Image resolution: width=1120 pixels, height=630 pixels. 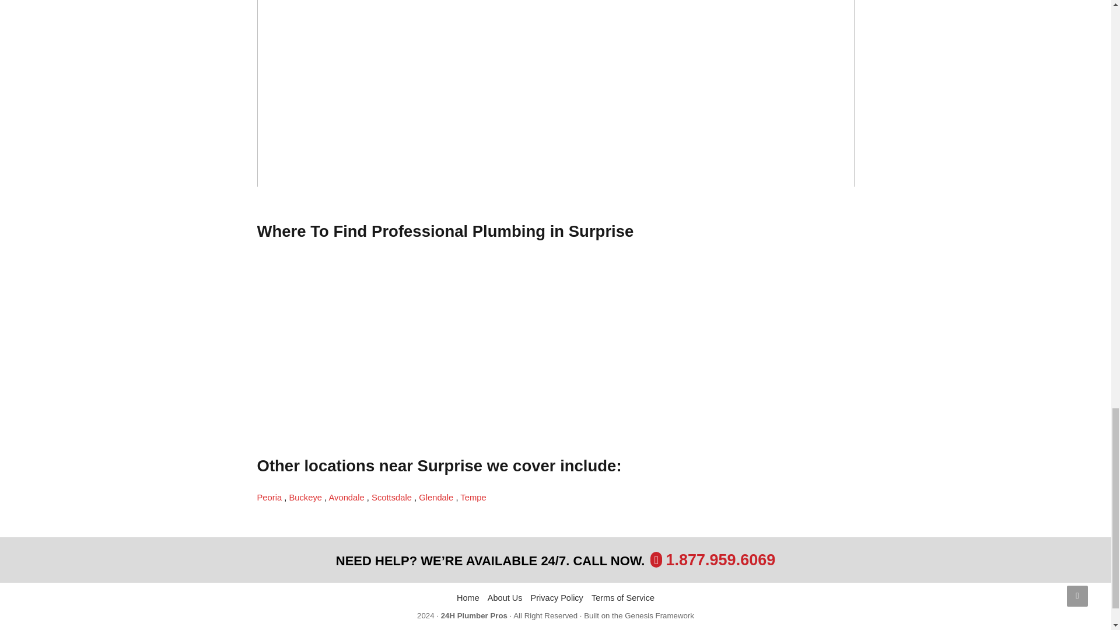 What do you see at coordinates (393, 497) in the screenshot?
I see `Emergency Plumber in Scottsdale` at bounding box center [393, 497].